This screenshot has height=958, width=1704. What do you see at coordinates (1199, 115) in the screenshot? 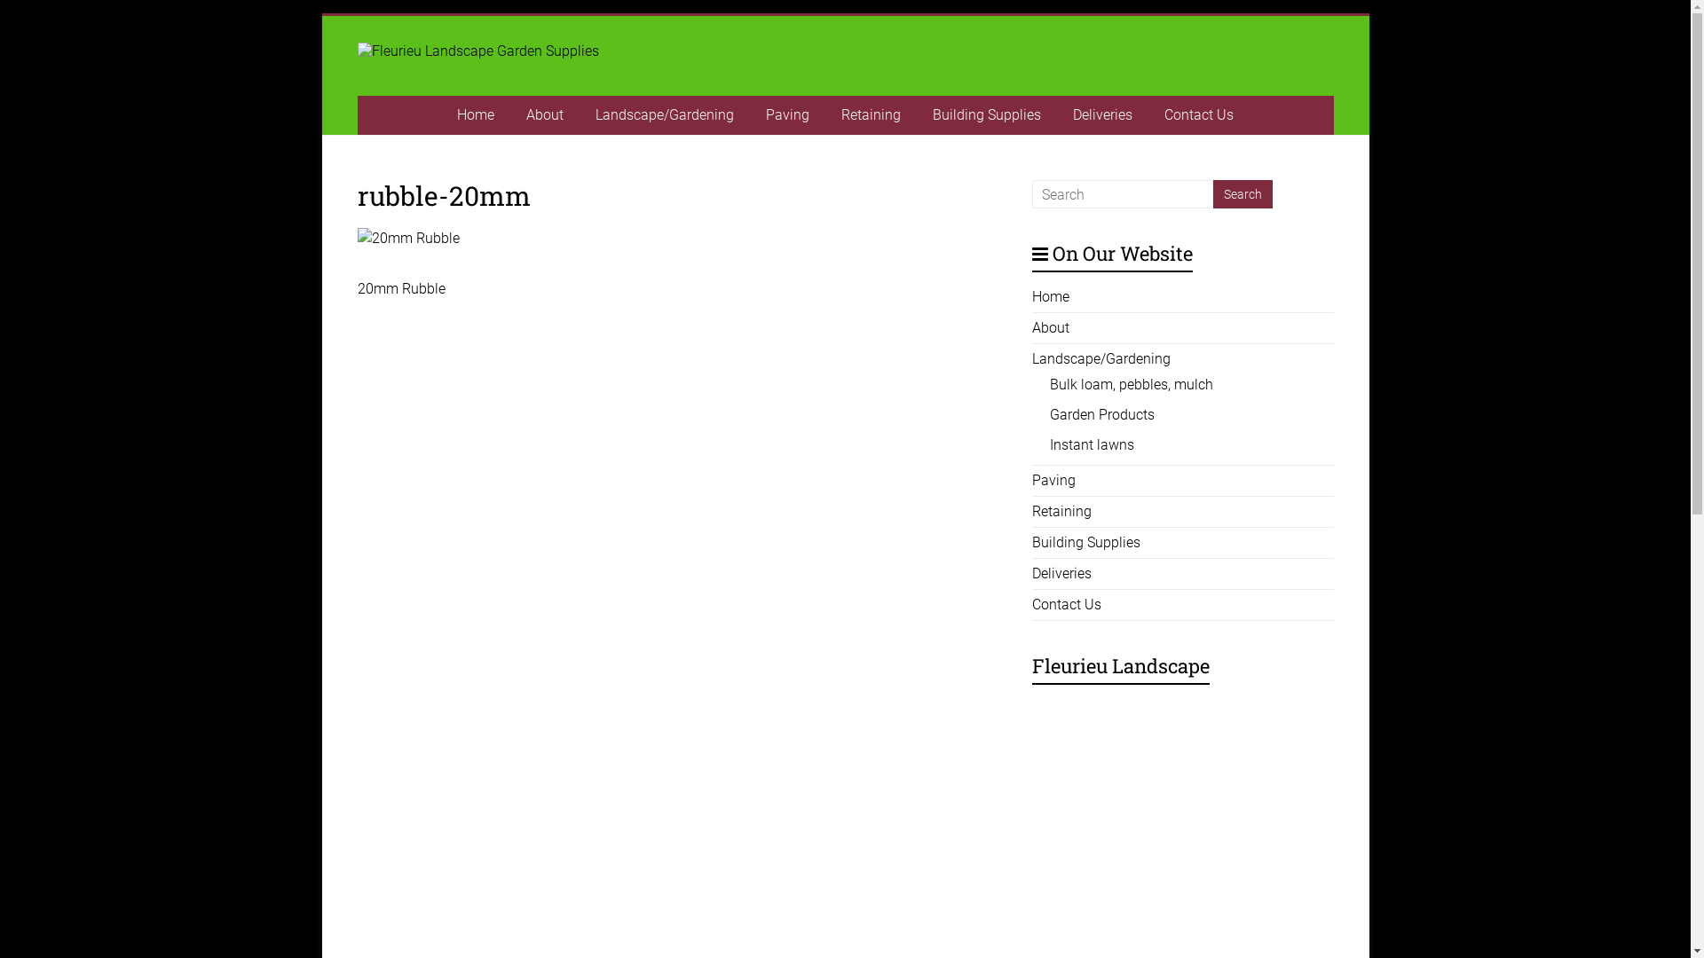
I see `Contact Us` at bounding box center [1199, 115].